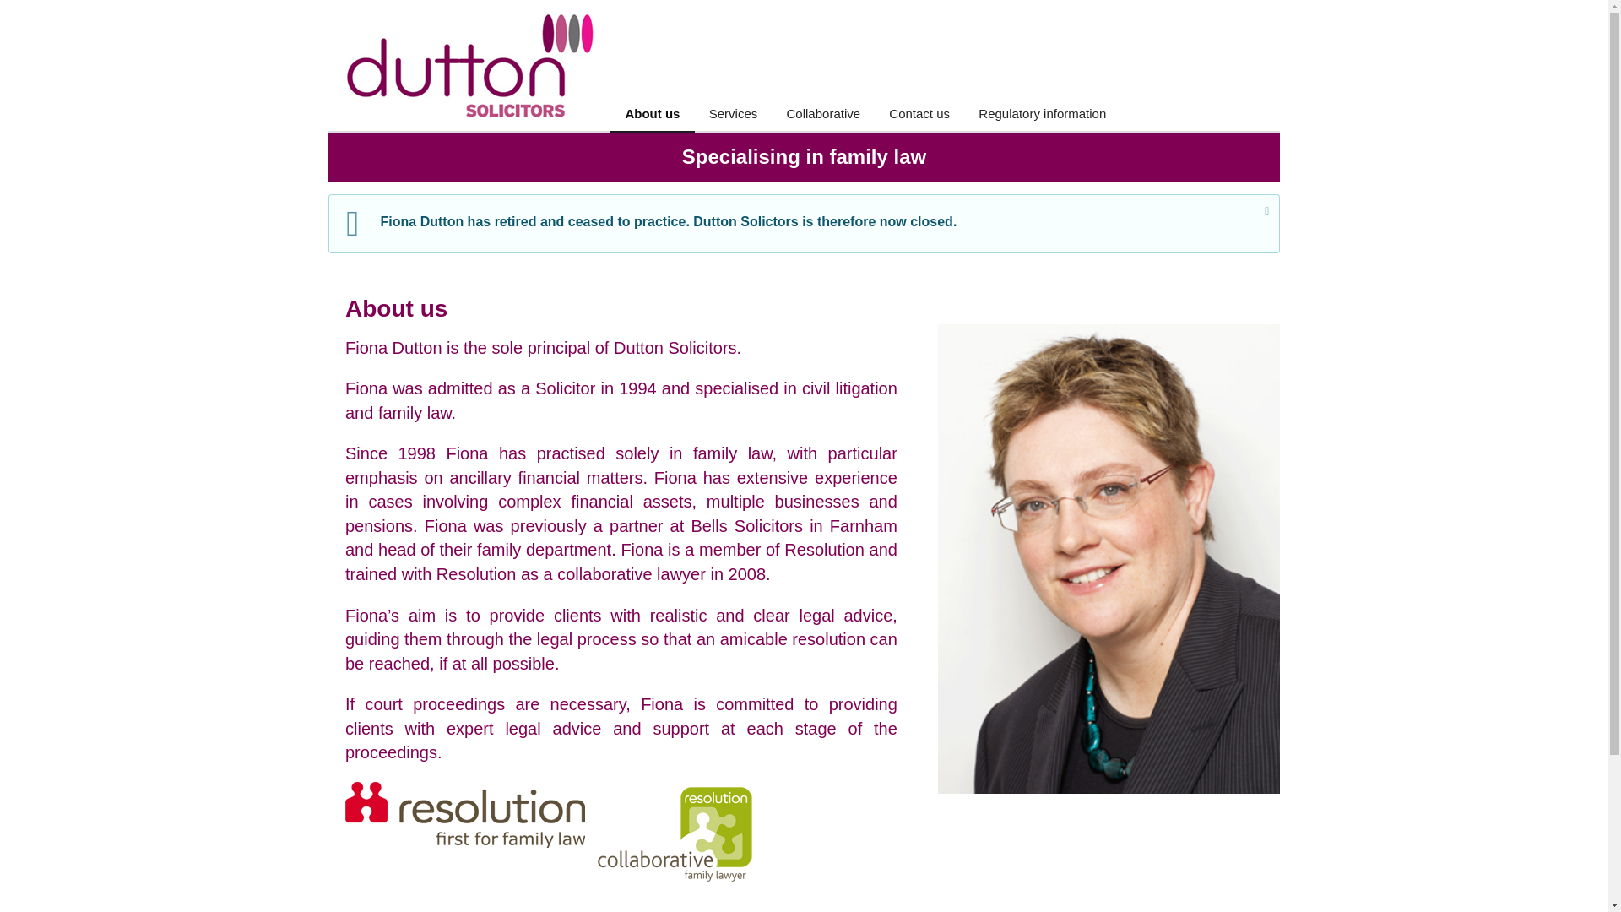 The height and width of the screenshot is (912, 1621). Describe the element at coordinates (652, 114) in the screenshot. I see `About us` at that location.